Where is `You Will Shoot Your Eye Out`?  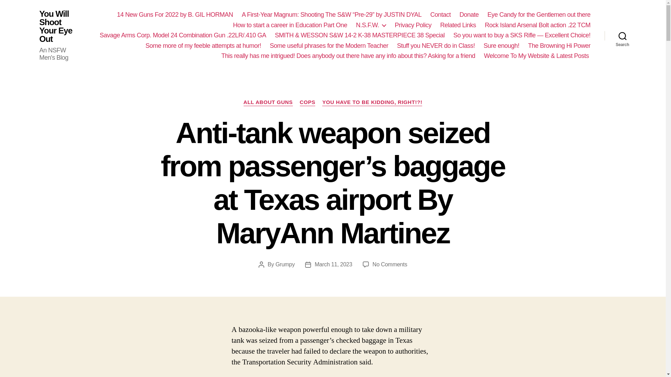
You Will Shoot Your Eye Out is located at coordinates (59, 27).